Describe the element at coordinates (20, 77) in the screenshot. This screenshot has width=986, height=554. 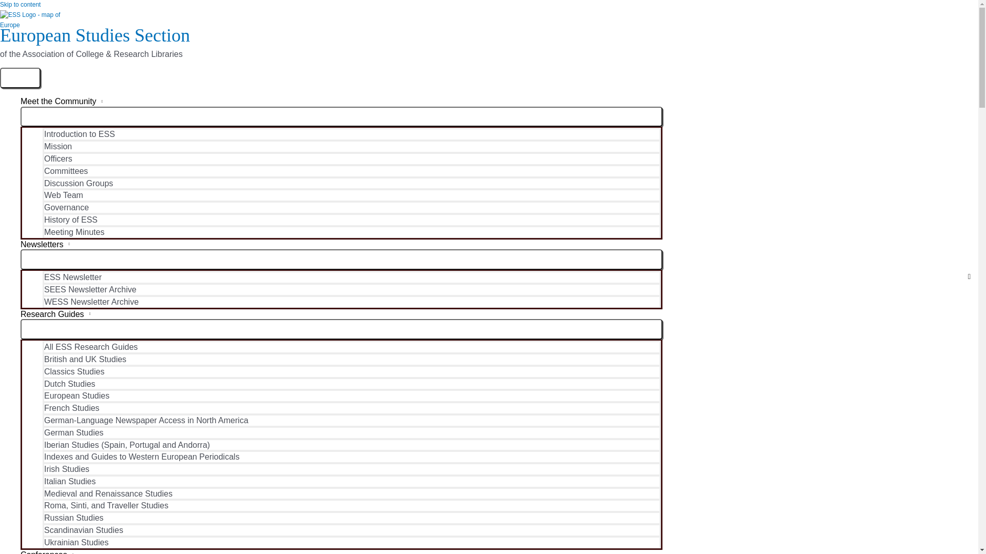
I see `Main Menu` at that location.